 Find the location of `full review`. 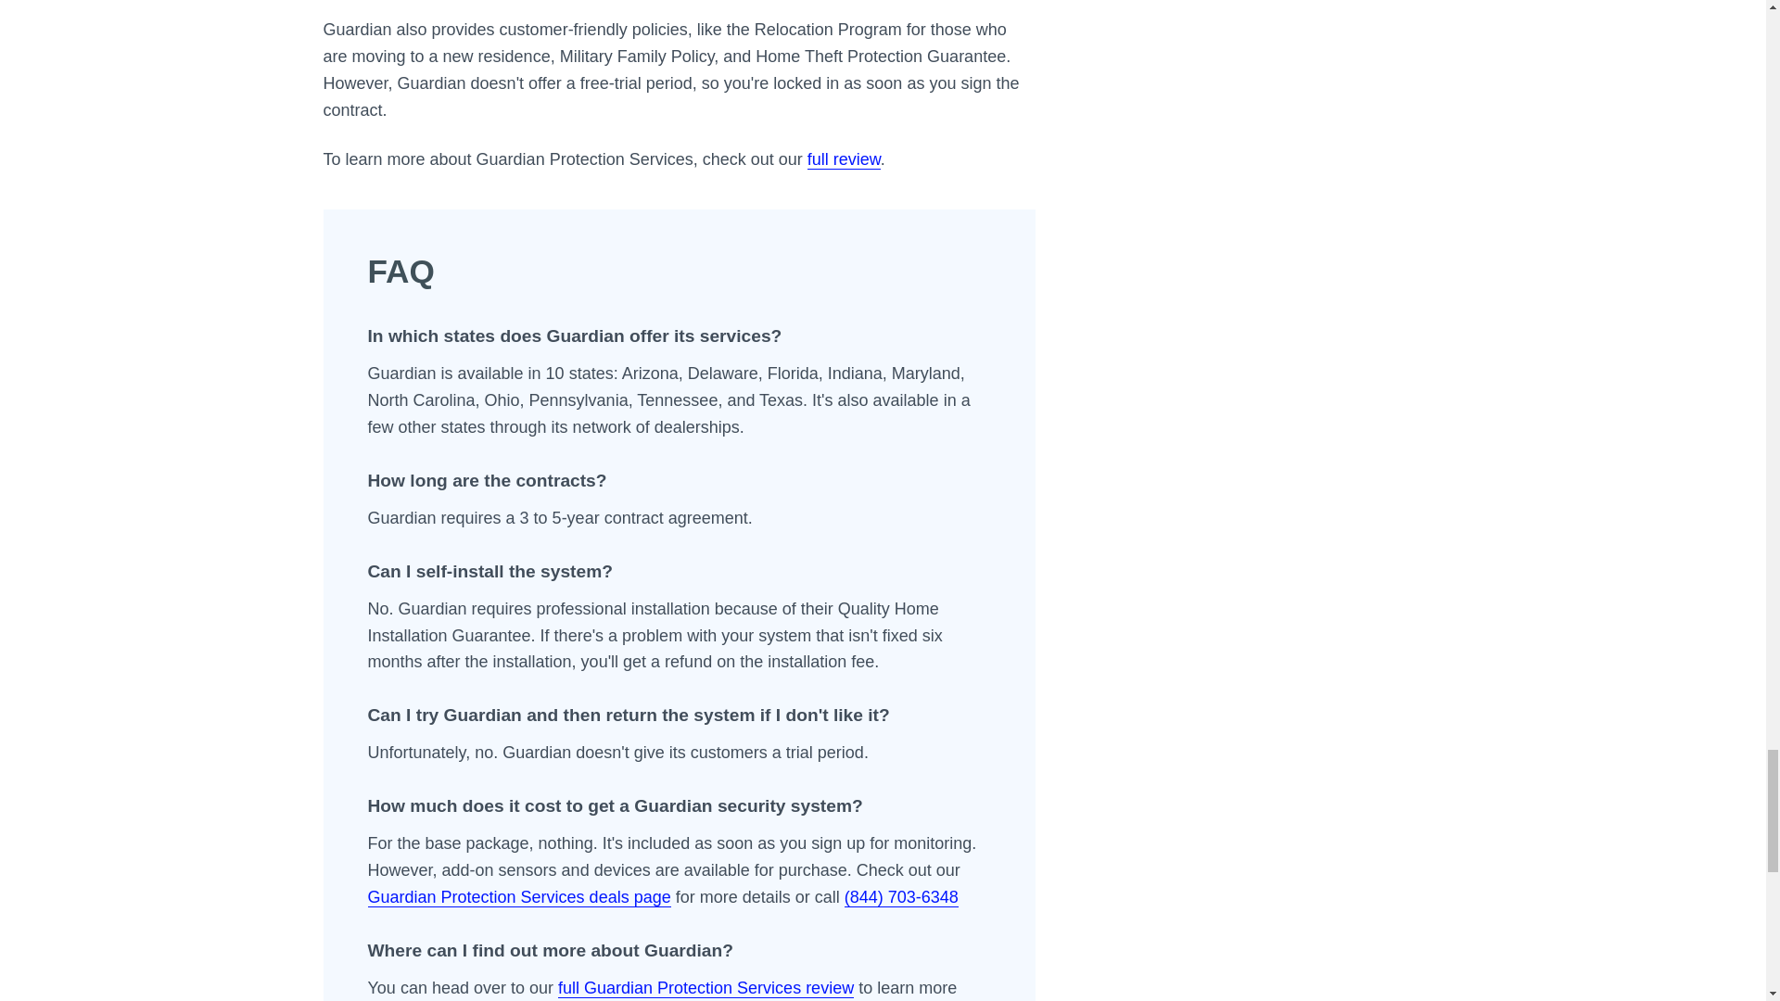

full review is located at coordinates (844, 159).